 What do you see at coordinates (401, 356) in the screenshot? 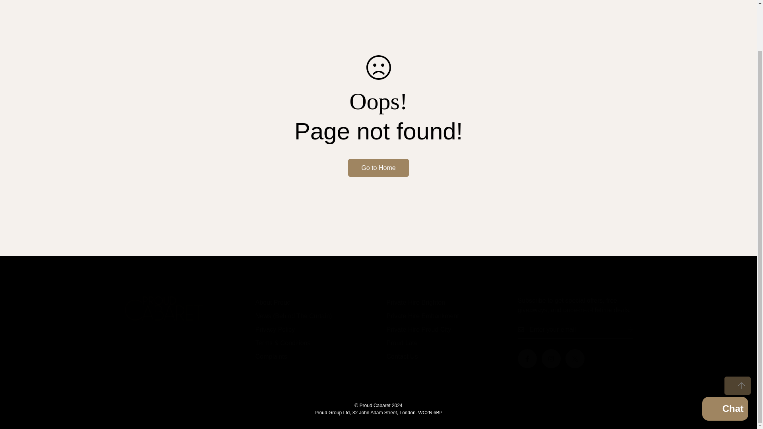
I see `Contact Us` at bounding box center [401, 356].